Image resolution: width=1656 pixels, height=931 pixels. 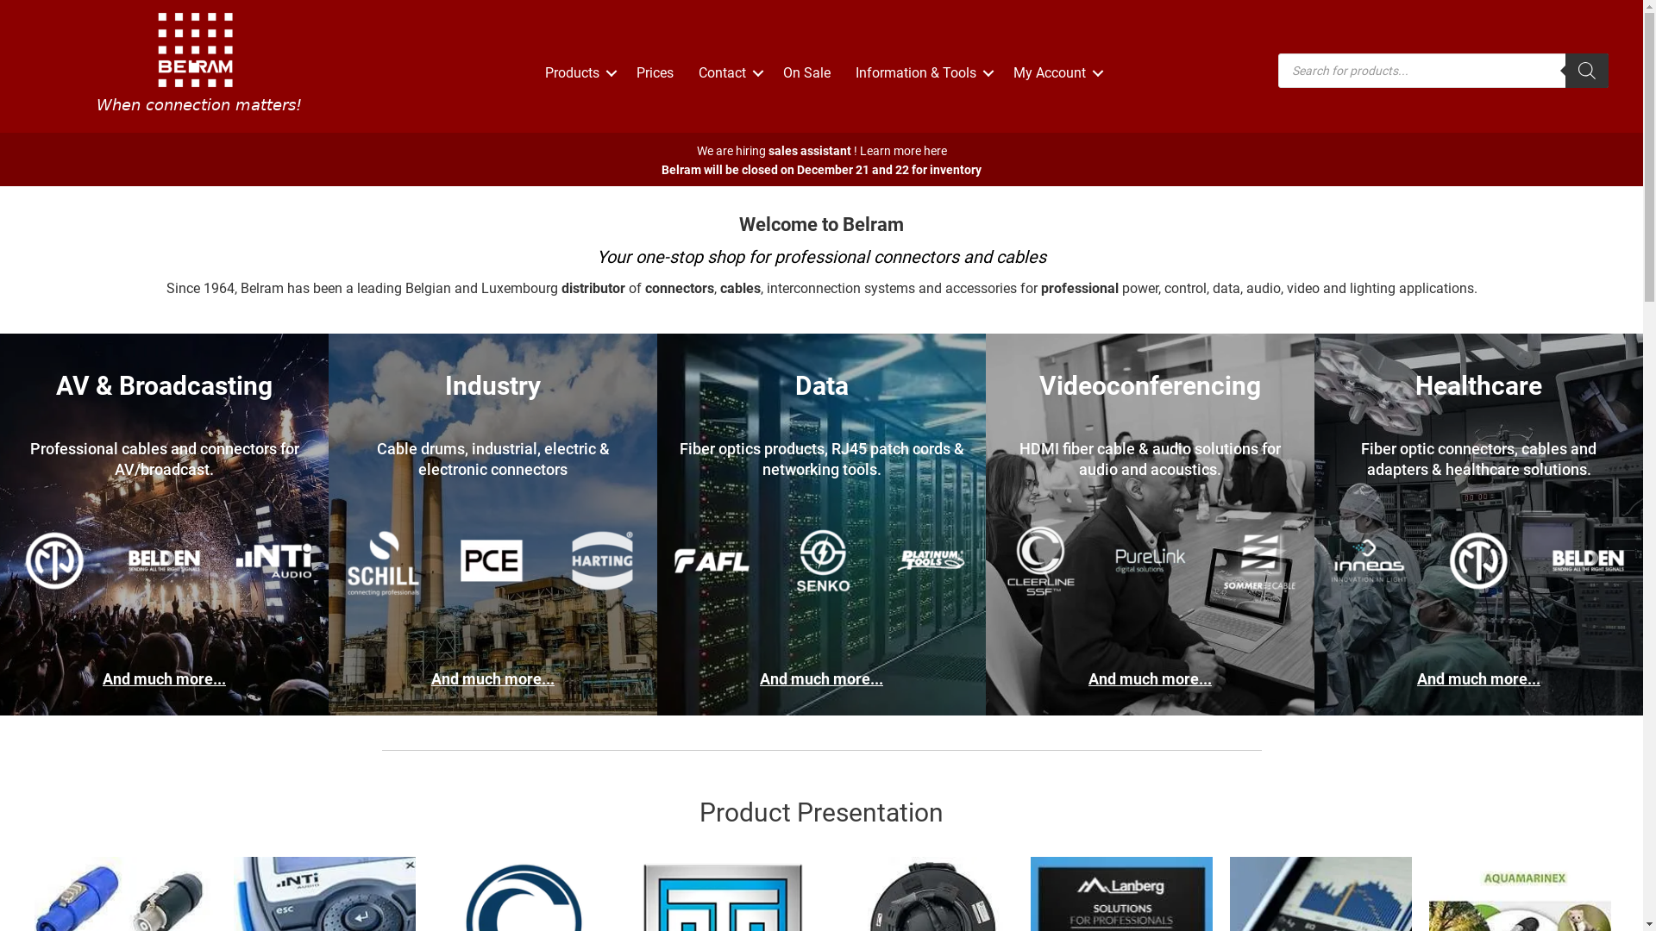 I want to click on belden-tr-white-logo, so click(x=1589, y=560).